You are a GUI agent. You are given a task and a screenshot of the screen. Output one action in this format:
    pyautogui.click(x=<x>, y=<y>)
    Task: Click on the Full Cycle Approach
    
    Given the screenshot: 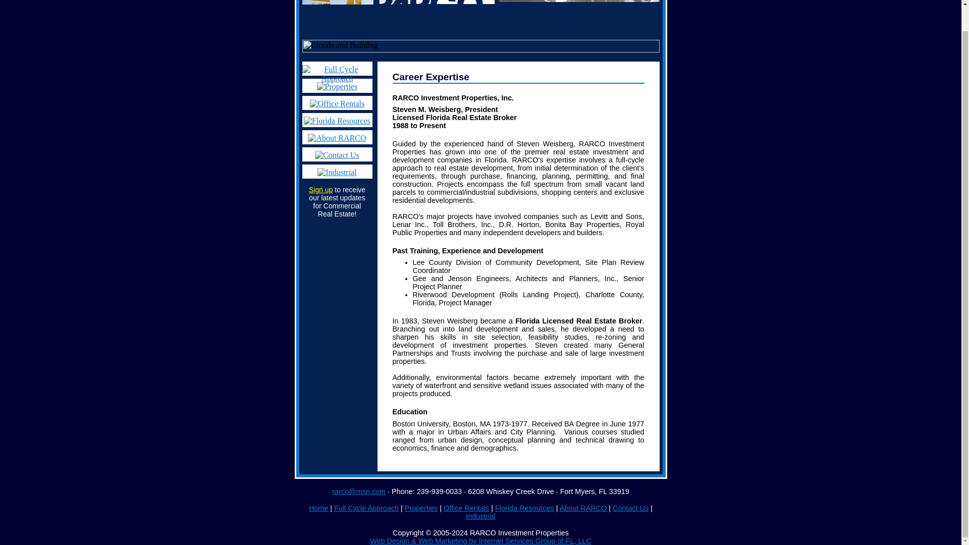 What is the action you would take?
    pyautogui.click(x=337, y=69)
    